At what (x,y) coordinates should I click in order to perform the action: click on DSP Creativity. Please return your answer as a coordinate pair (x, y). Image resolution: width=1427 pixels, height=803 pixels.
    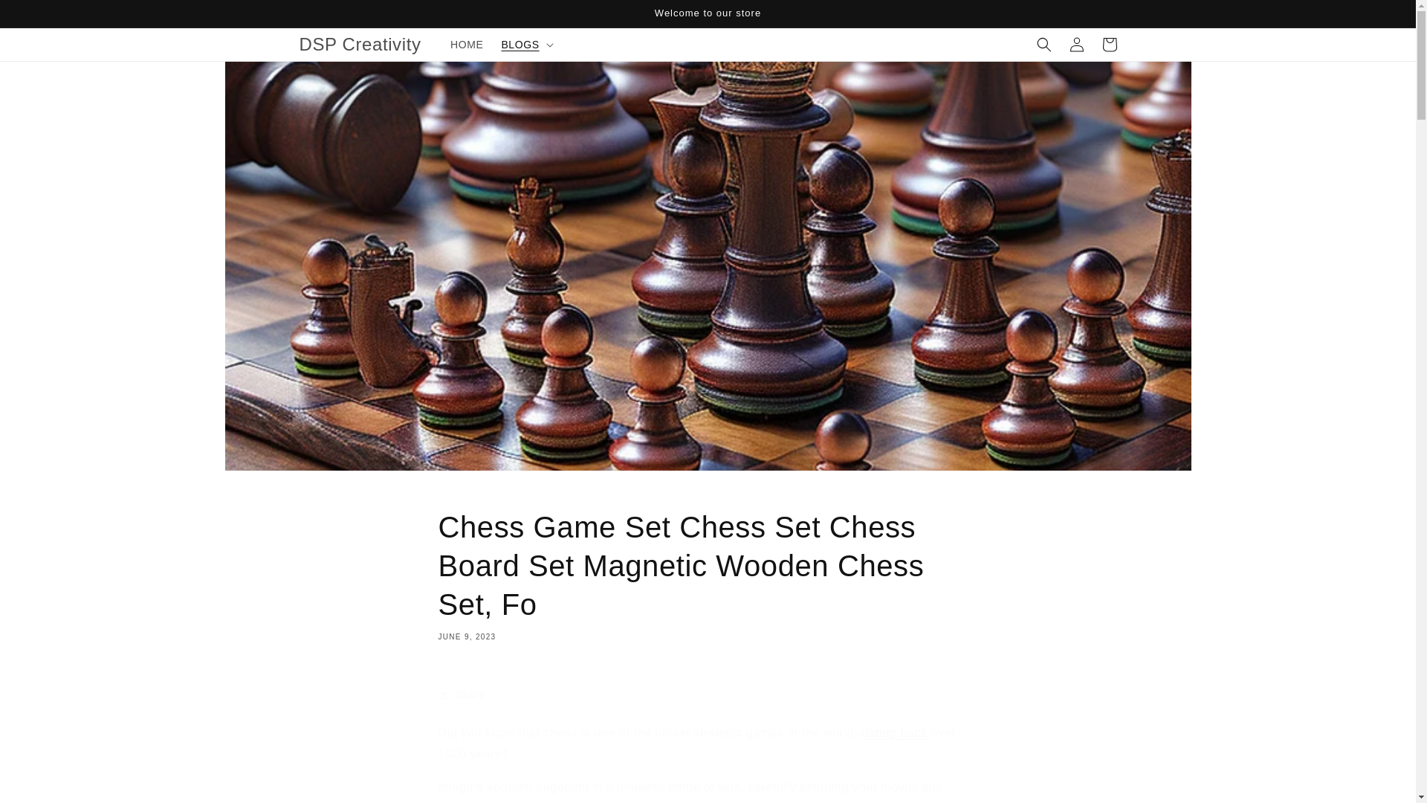
    Looking at the image, I should click on (360, 43).